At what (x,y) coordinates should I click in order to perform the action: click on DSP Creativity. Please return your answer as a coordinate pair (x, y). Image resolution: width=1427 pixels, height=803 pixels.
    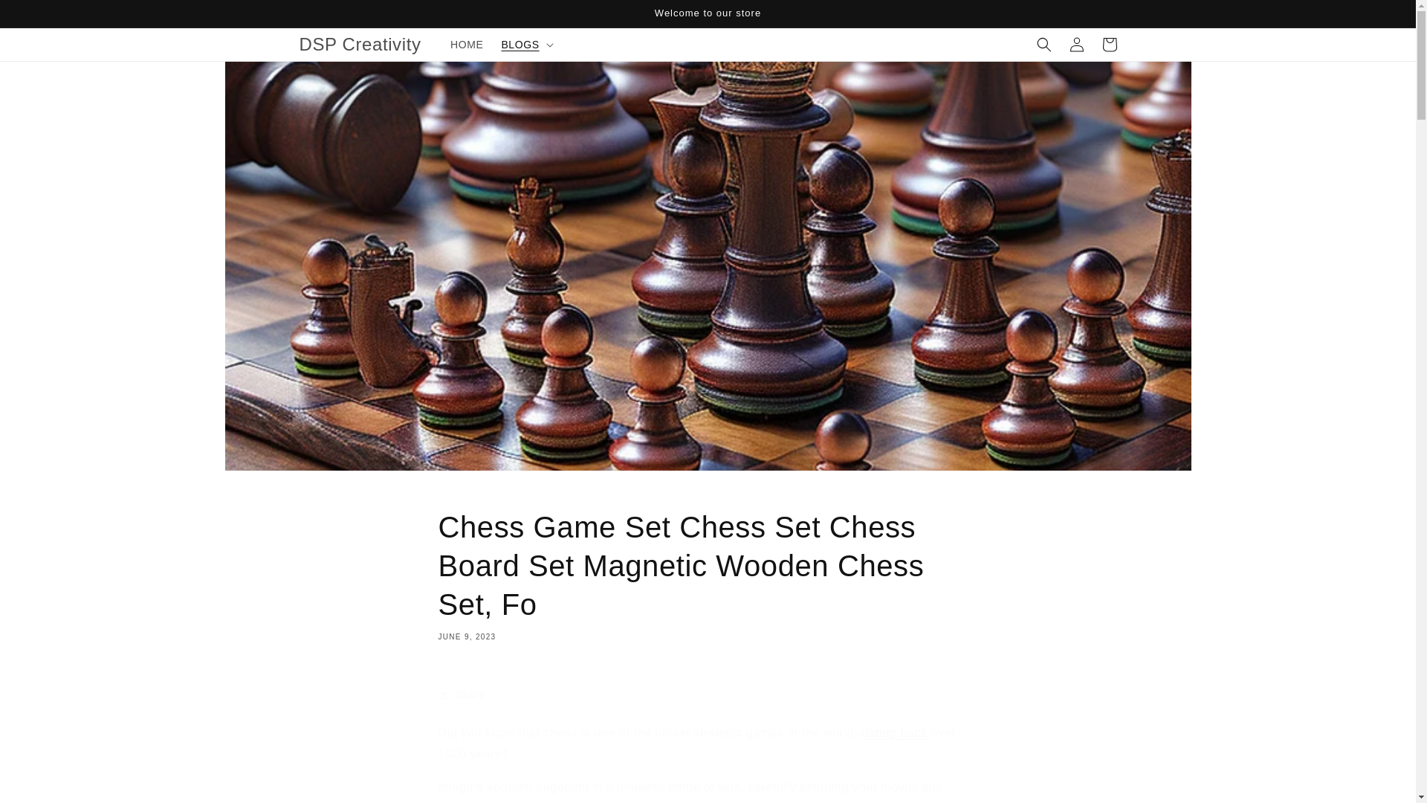
    Looking at the image, I should click on (360, 43).